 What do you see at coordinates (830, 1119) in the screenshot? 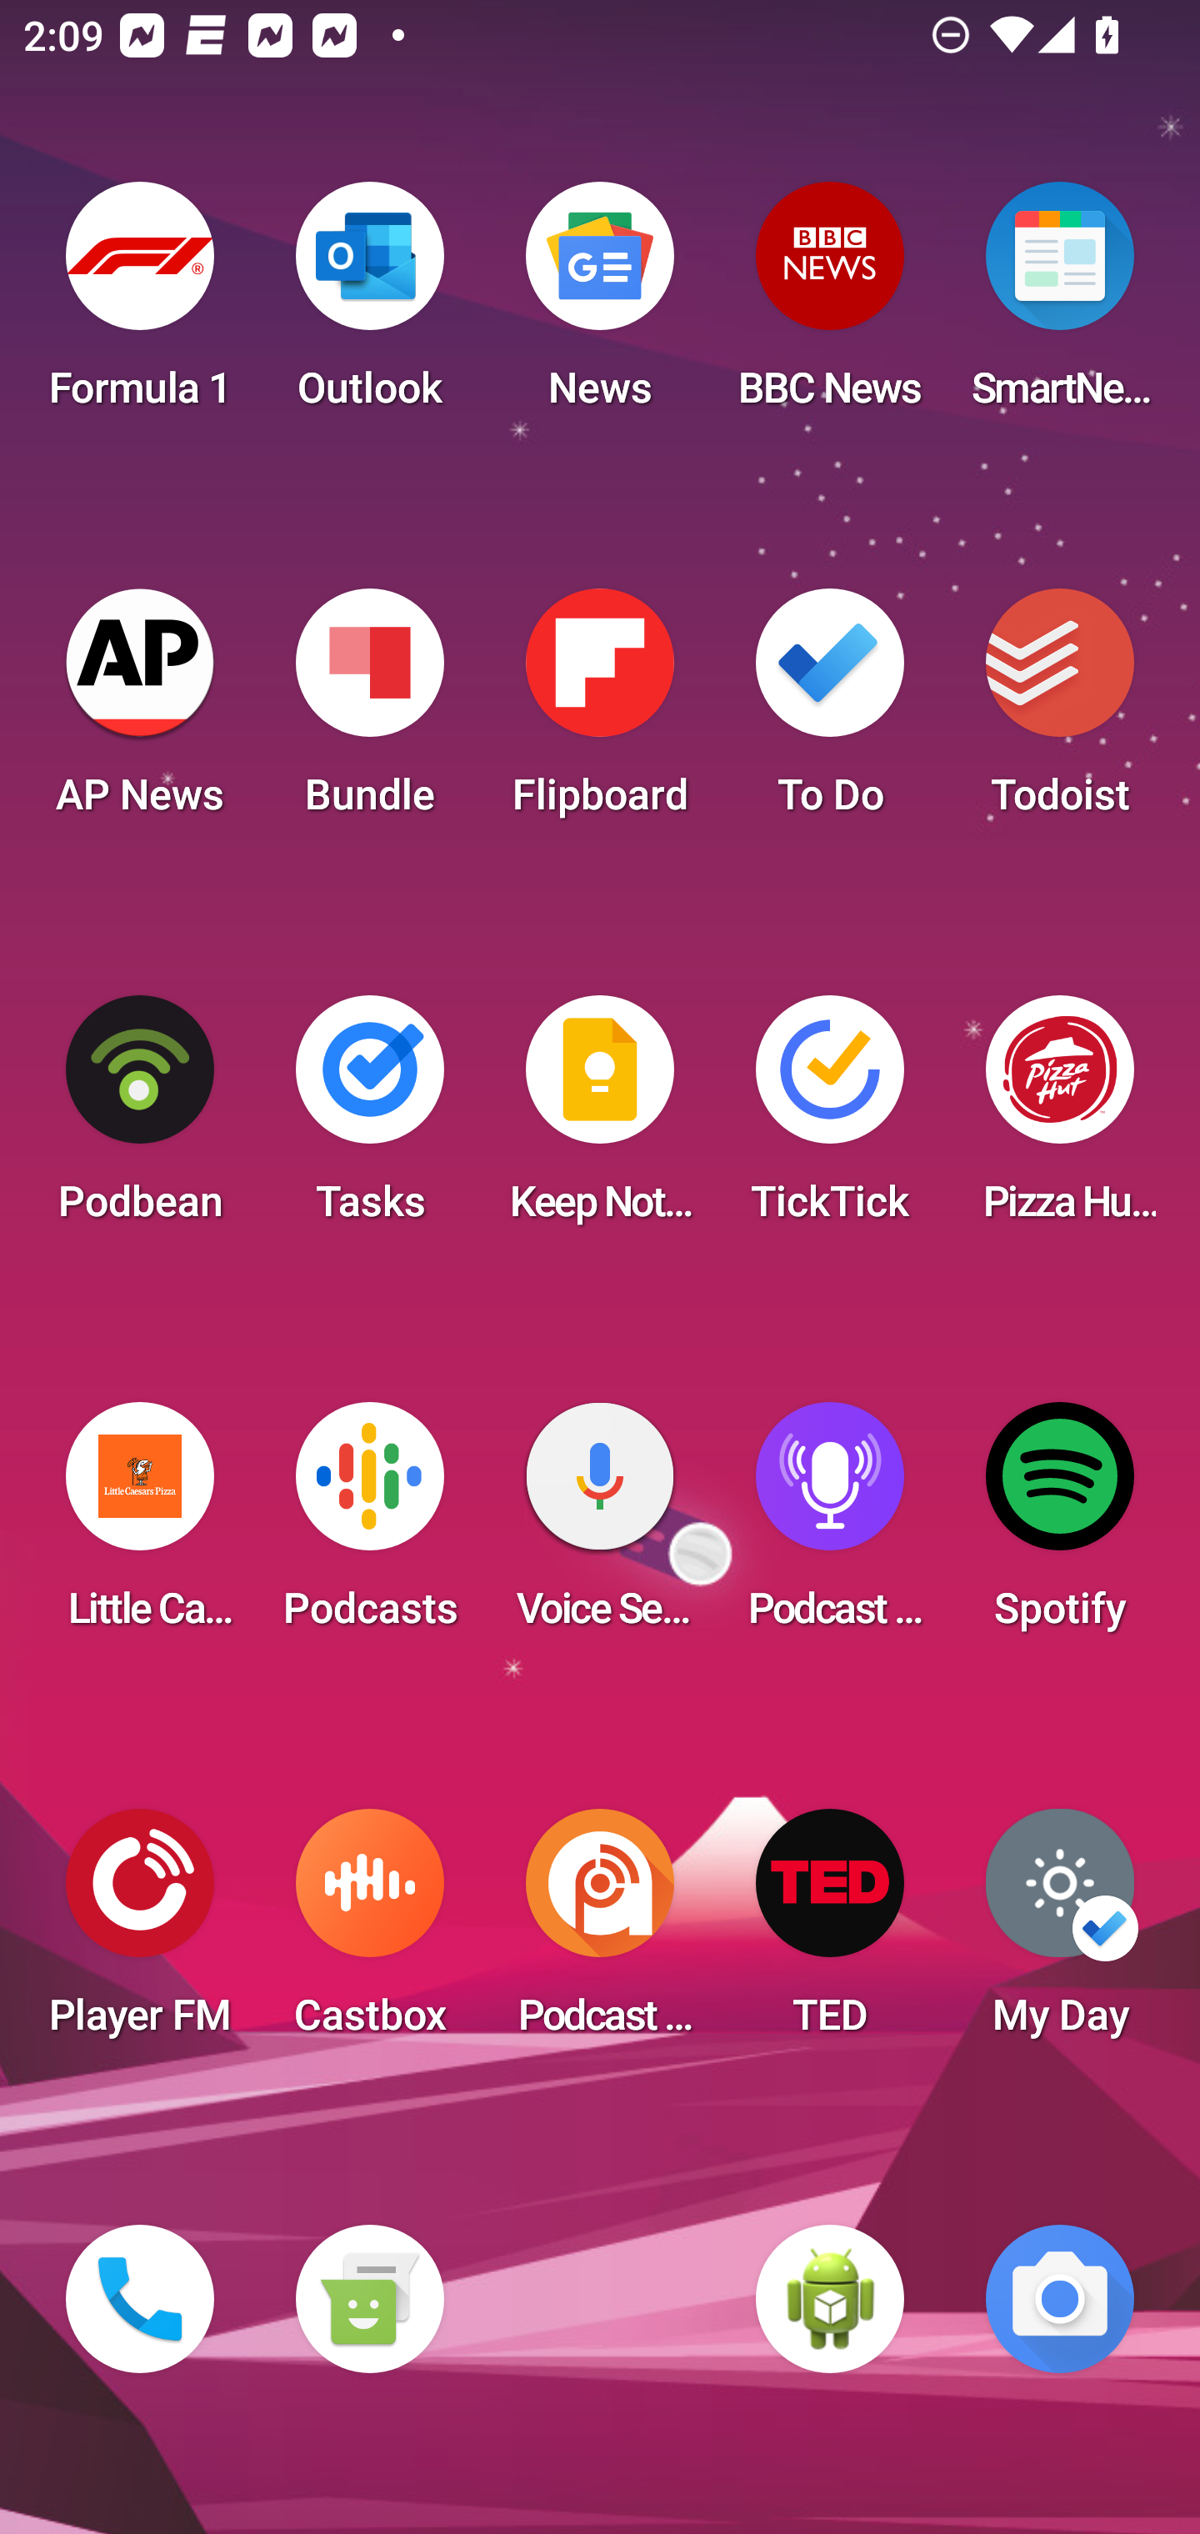
I see `TickTick` at bounding box center [830, 1119].